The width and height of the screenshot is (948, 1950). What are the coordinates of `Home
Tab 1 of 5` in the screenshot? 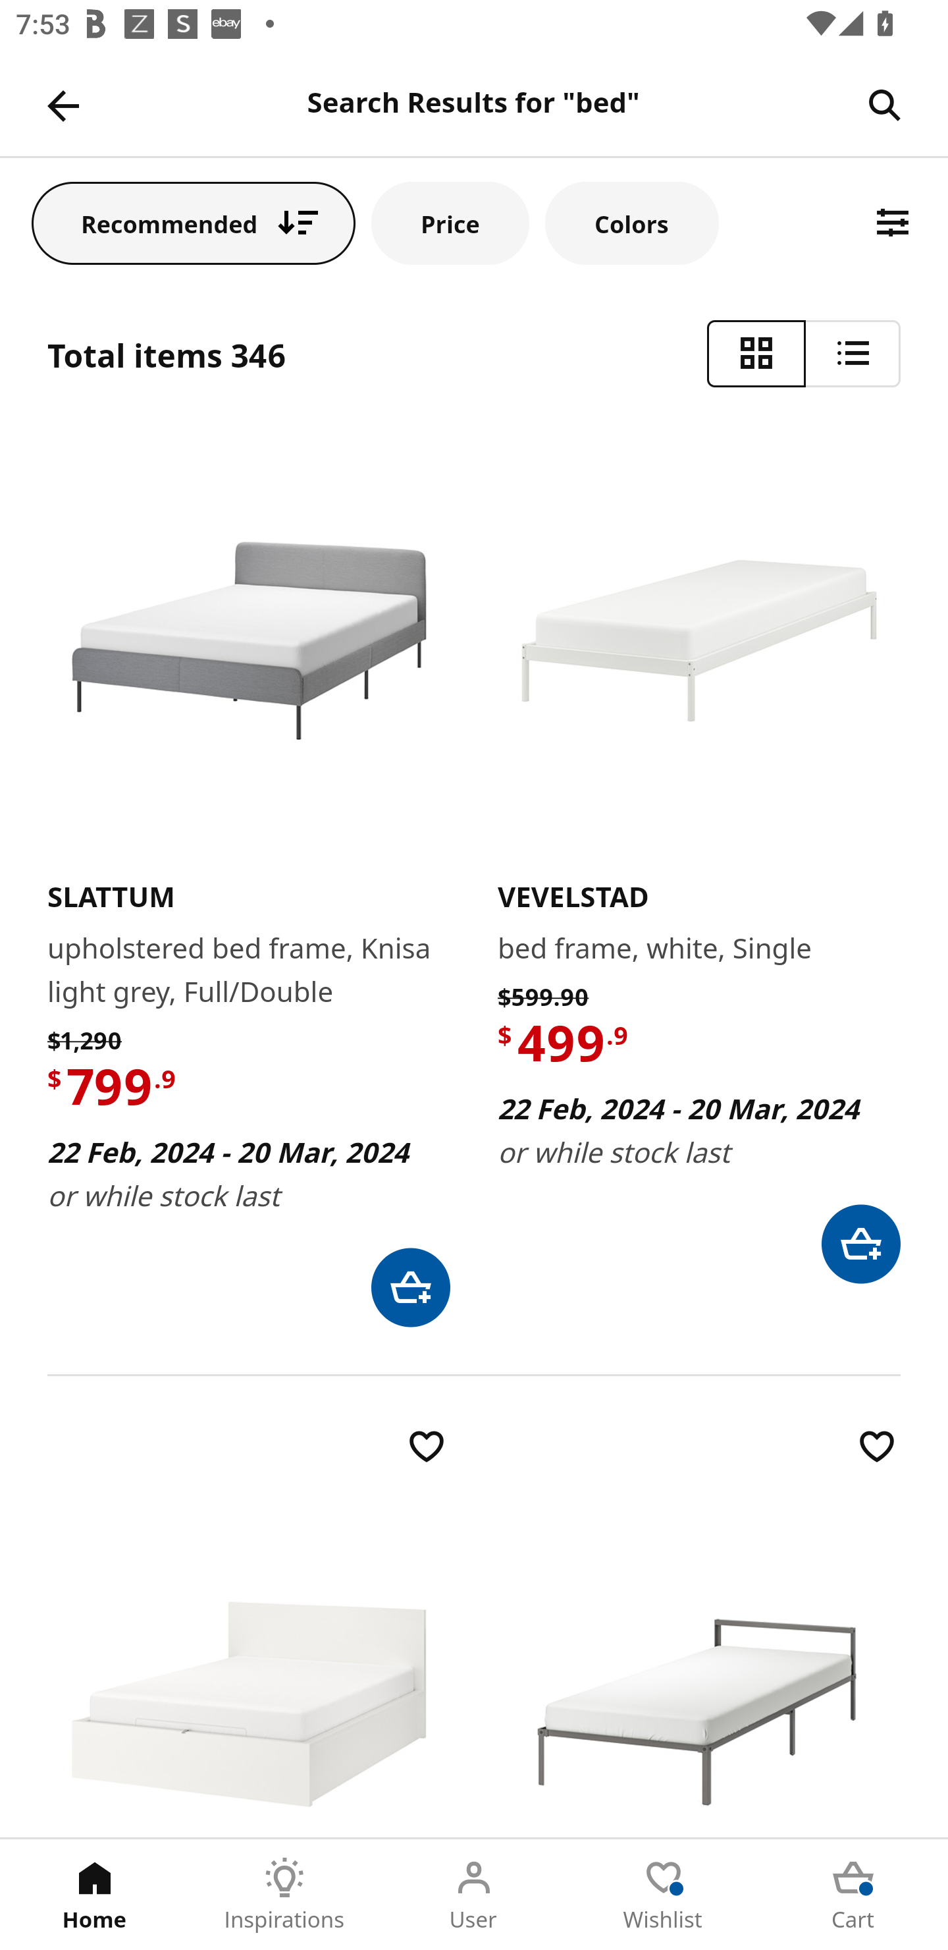 It's located at (95, 1895).